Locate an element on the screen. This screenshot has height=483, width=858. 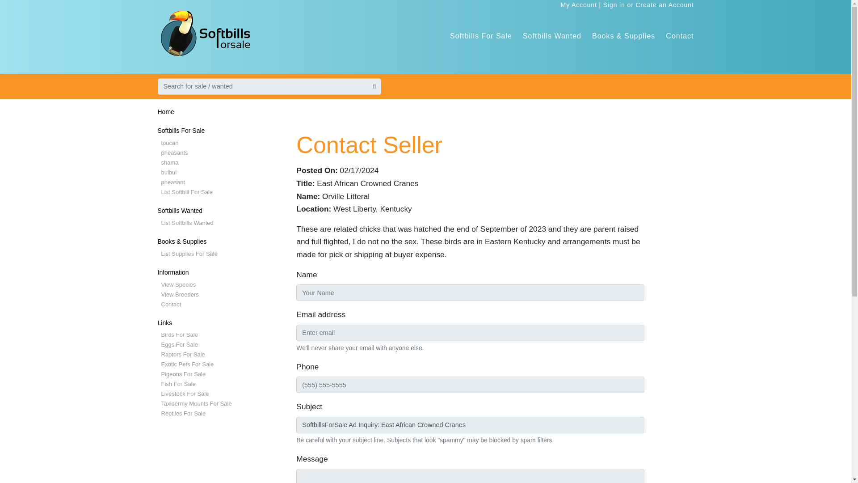
List Softbills Wanted is located at coordinates (187, 223).